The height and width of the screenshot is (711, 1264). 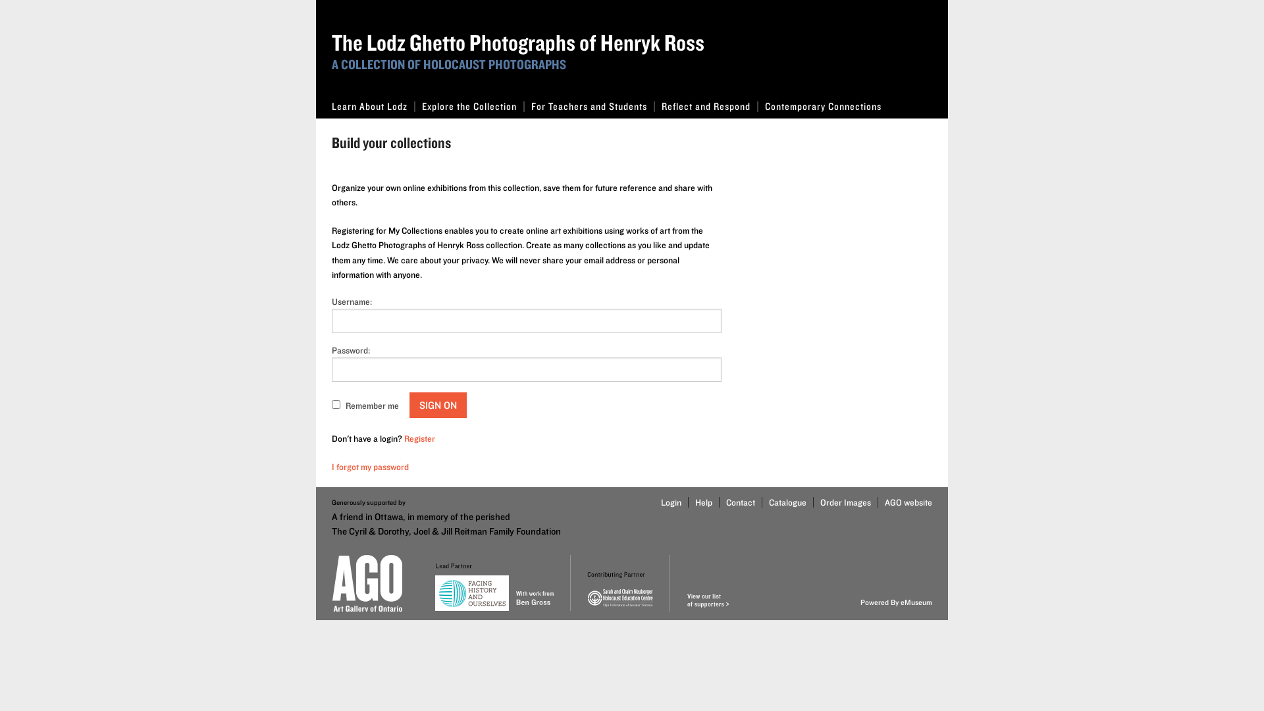 What do you see at coordinates (420, 438) in the screenshot?
I see `Register` at bounding box center [420, 438].